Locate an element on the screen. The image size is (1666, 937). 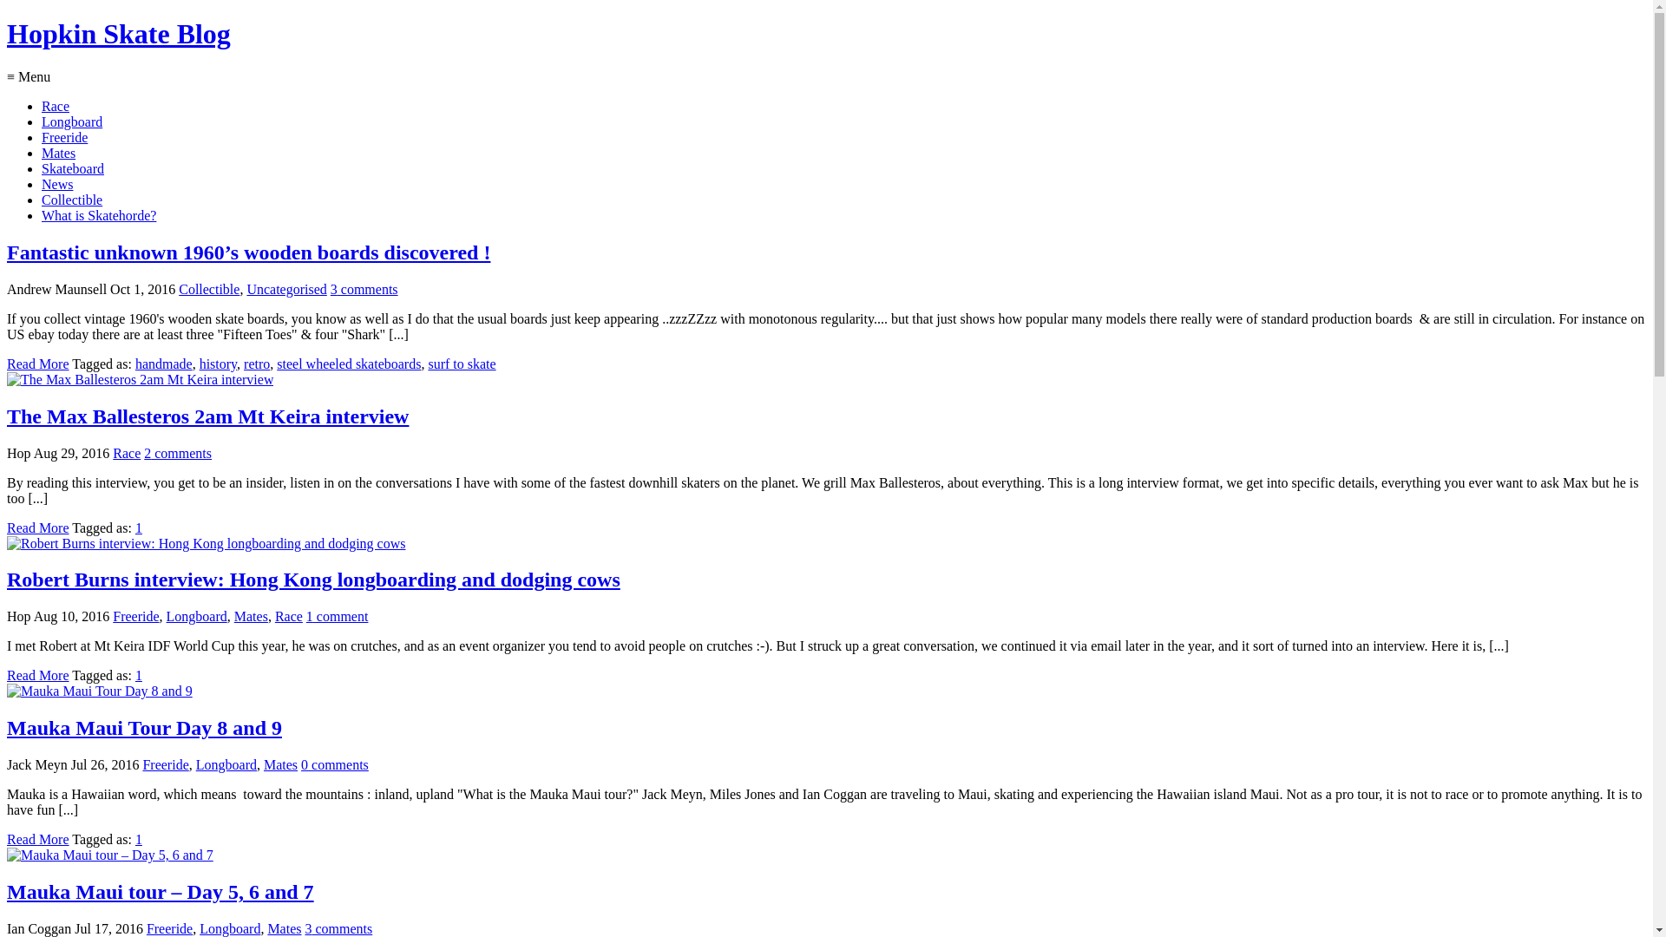
1 comment is located at coordinates (338, 616).